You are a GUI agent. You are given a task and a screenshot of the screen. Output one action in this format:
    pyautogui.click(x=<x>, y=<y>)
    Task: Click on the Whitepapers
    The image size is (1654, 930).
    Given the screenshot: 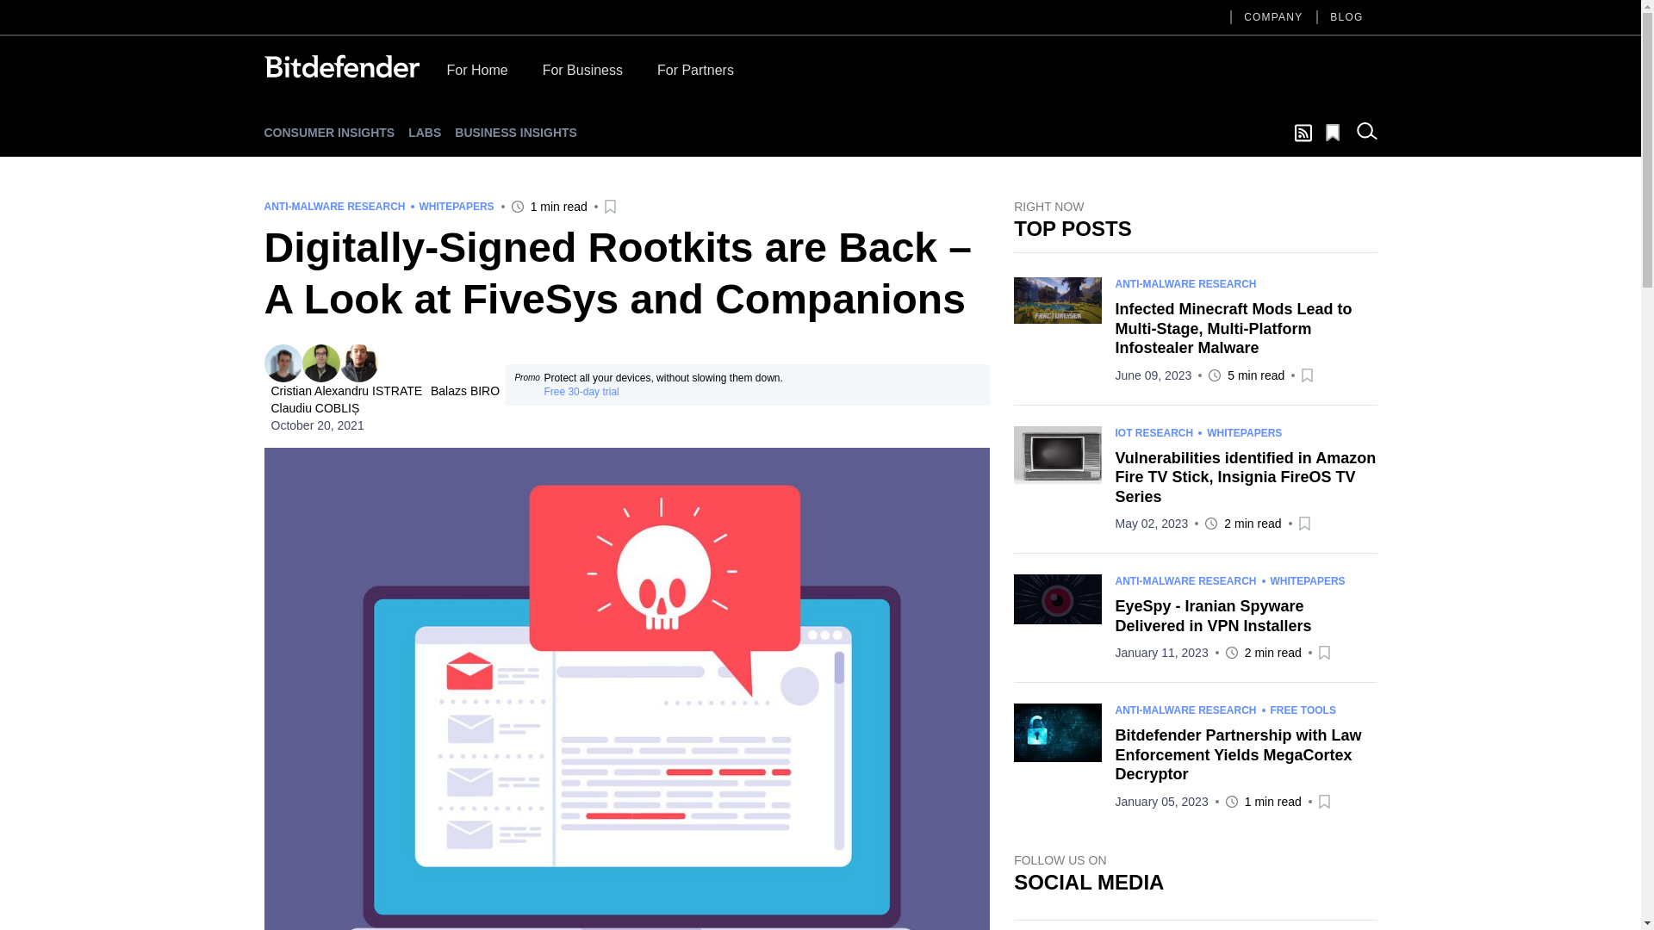 What is the action you would take?
    pyautogui.click(x=455, y=207)
    